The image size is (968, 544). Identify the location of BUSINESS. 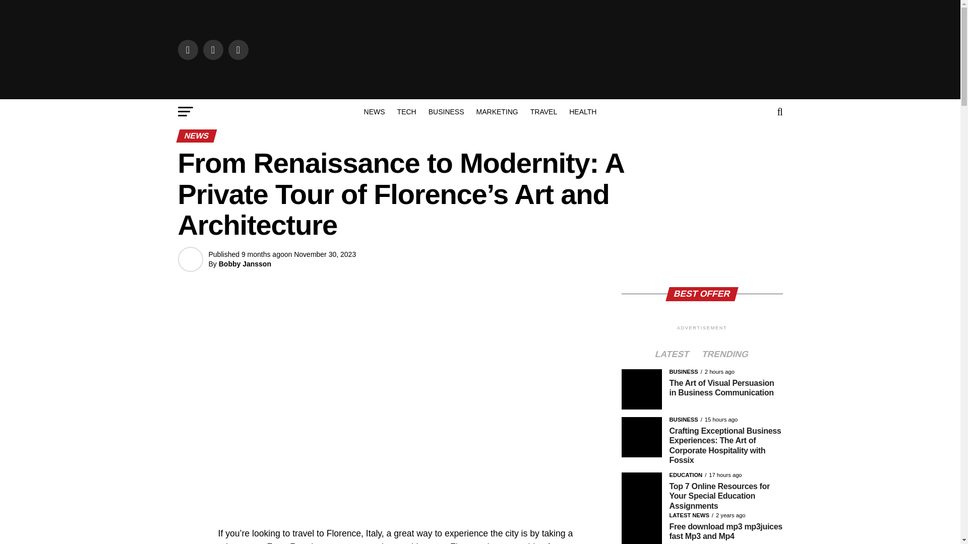
(446, 112).